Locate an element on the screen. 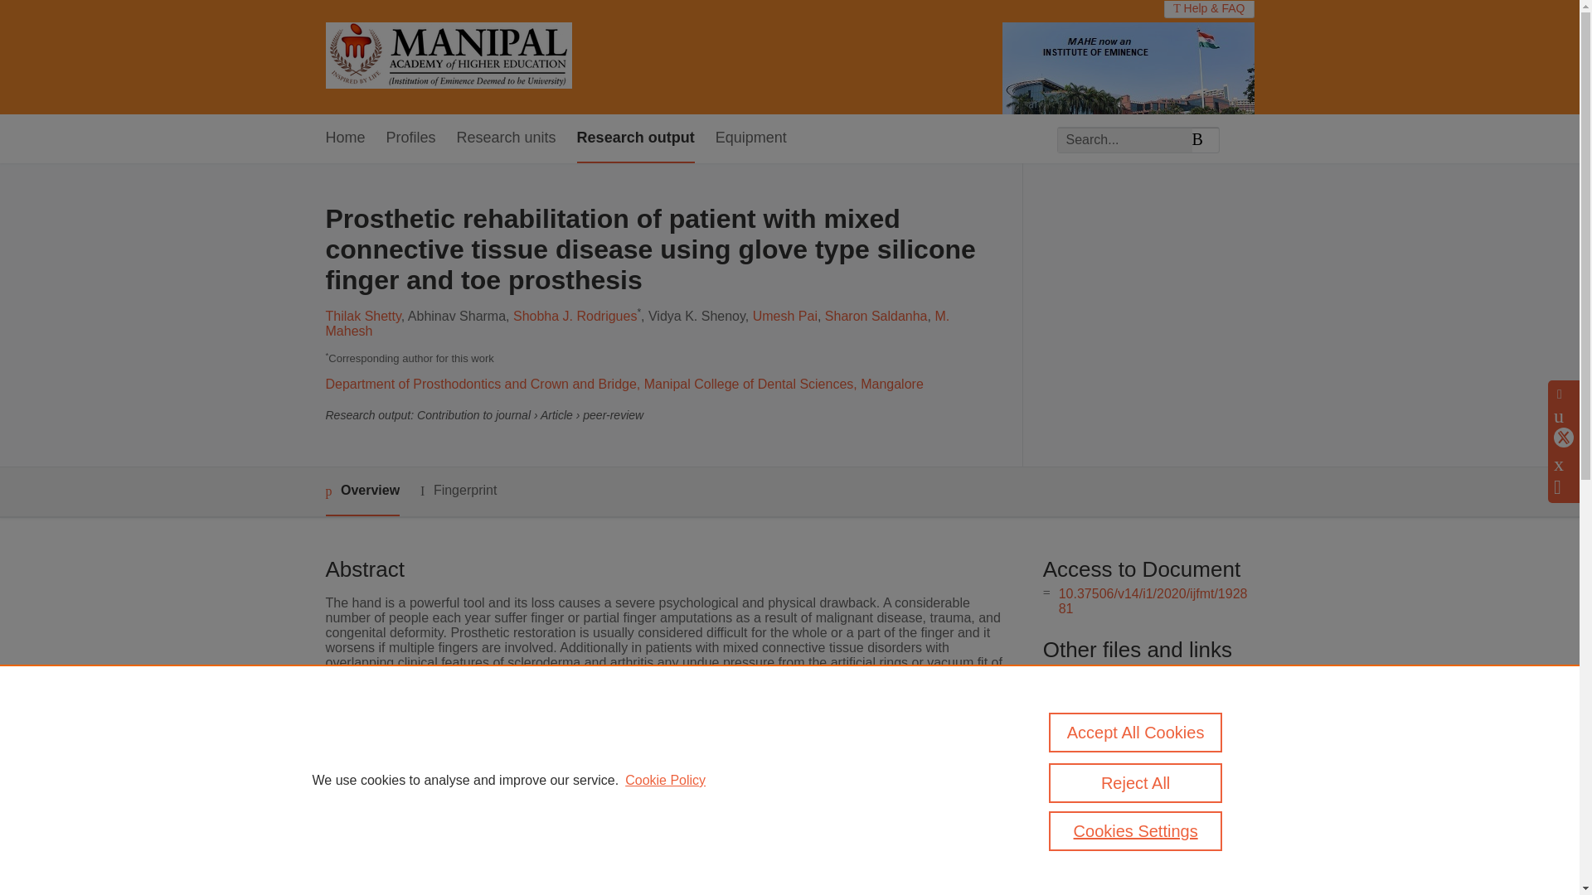 Image resolution: width=1592 pixels, height=895 pixels. Research output is located at coordinates (635, 138).